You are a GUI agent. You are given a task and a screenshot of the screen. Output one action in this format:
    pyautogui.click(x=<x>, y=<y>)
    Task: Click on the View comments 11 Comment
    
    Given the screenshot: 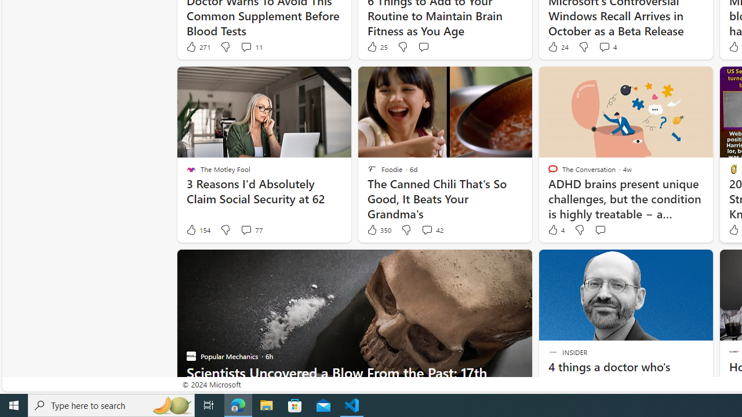 What is the action you would take?
    pyautogui.click(x=246, y=46)
    